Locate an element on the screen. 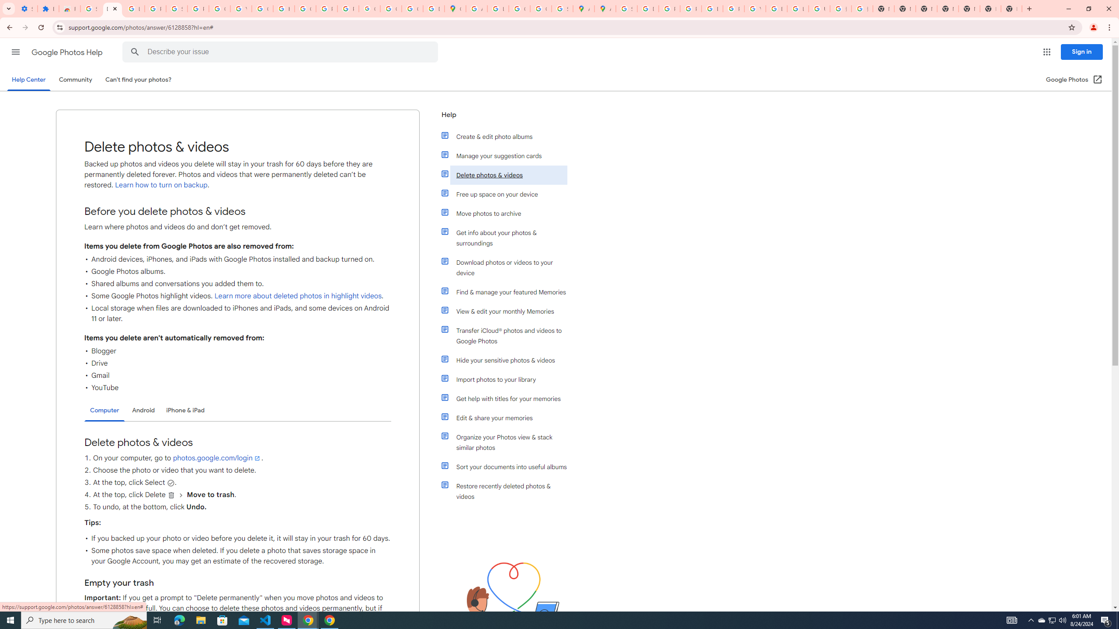  Download photos or videos to your device is located at coordinates (508, 267).